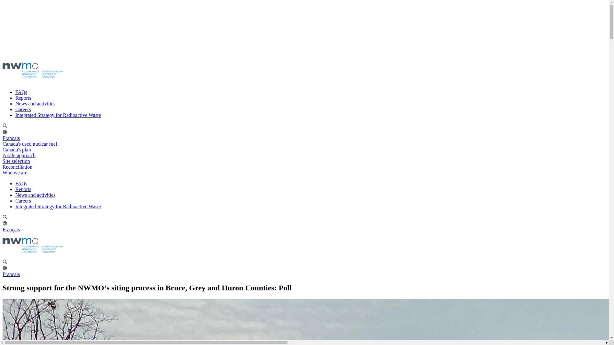 The width and height of the screenshot is (614, 345). Describe the element at coordinates (23, 189) in the screenshot. I see `Reports` at that location.